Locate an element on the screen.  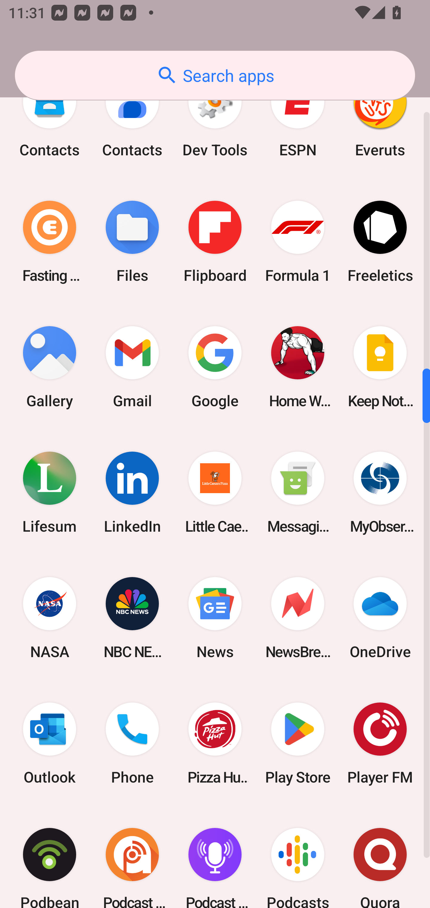
Podcast Player is located at coordinates (215, 857).